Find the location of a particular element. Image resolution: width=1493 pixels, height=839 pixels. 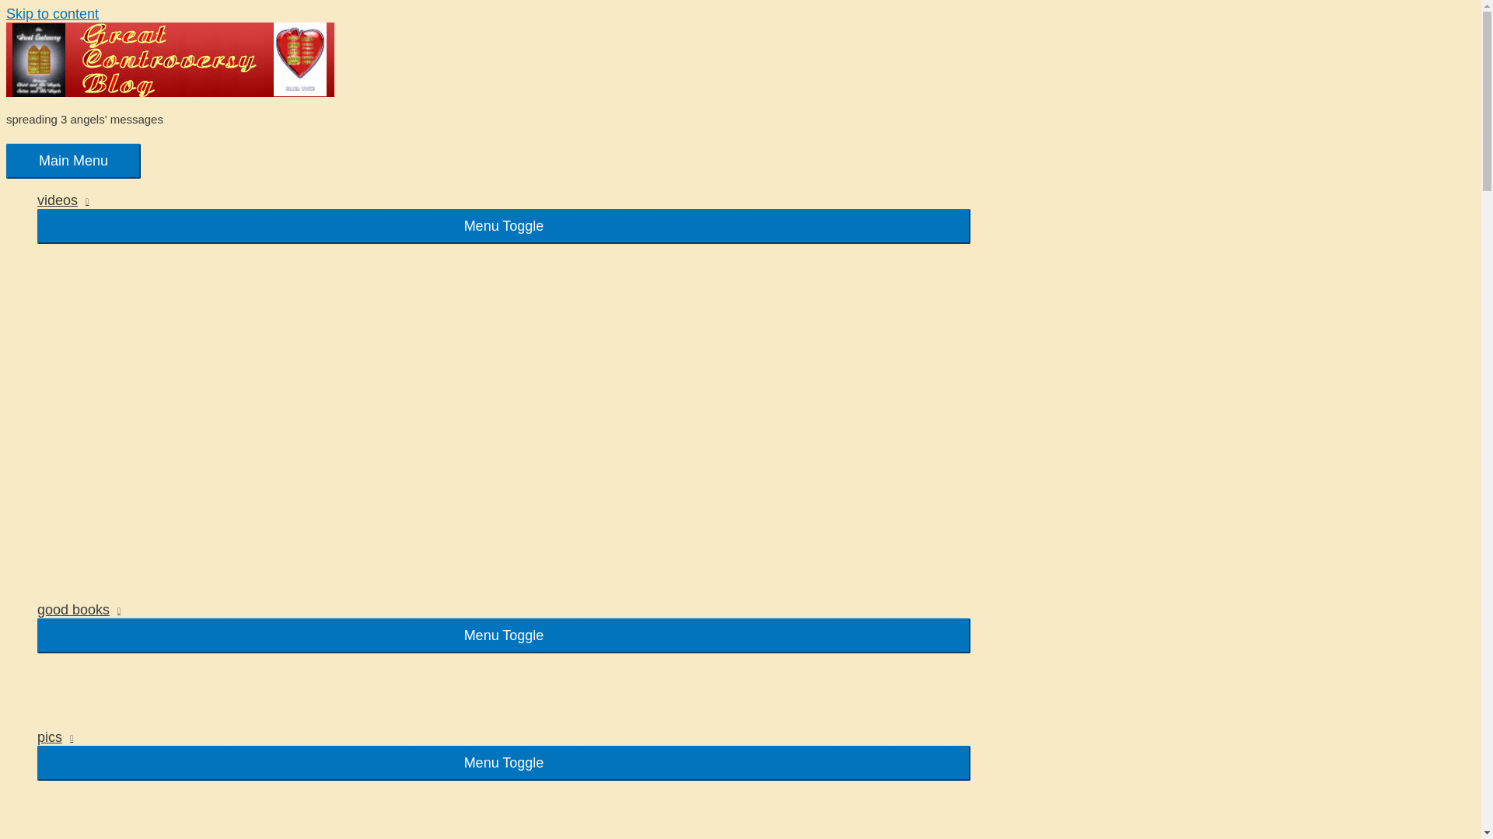

Skip to content is located at coordinates (51, 14).